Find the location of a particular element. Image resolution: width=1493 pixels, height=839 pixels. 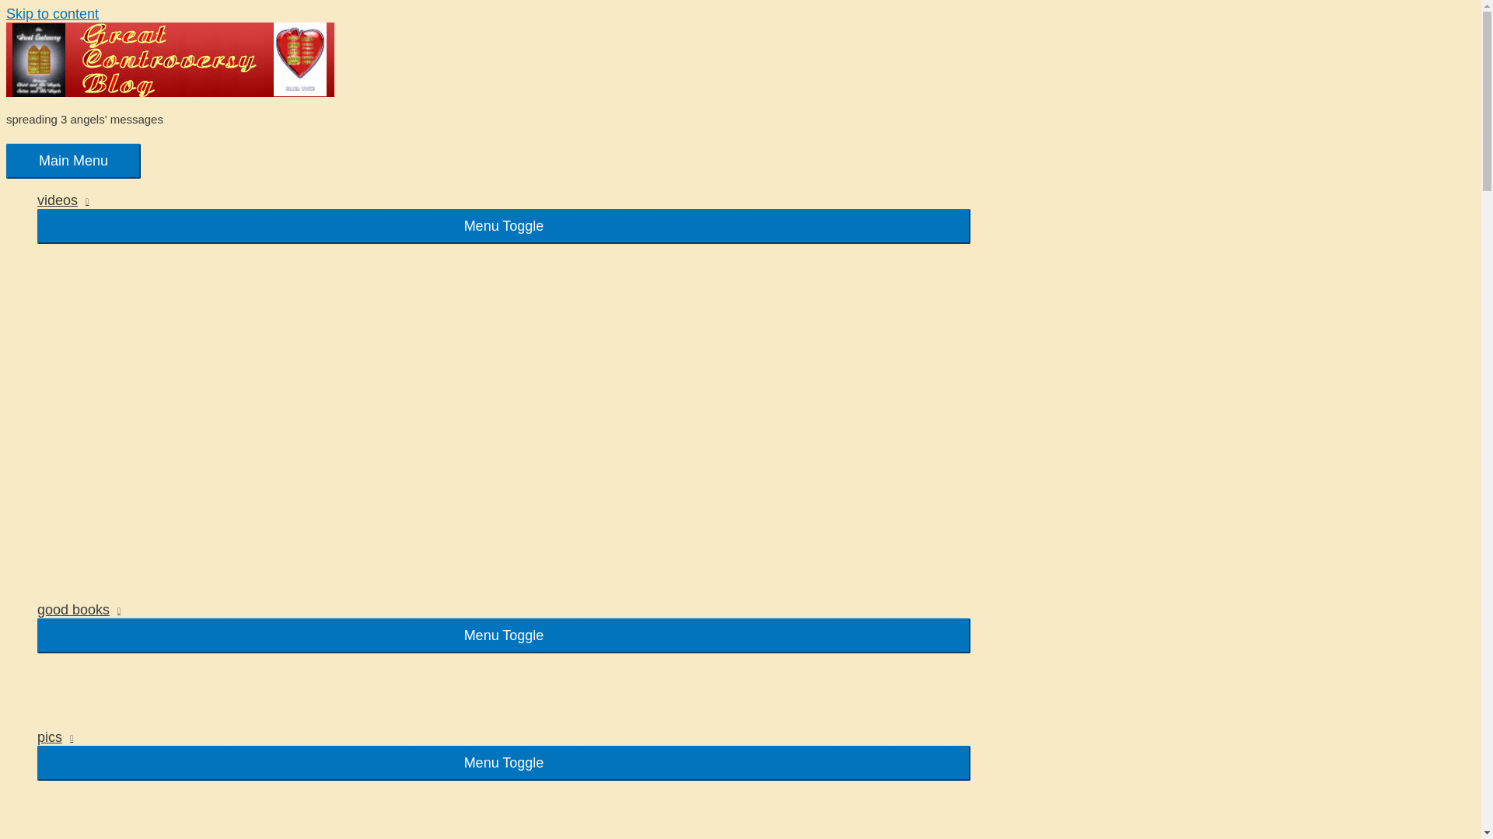

Skip to content is located at coordinates (51, 14).